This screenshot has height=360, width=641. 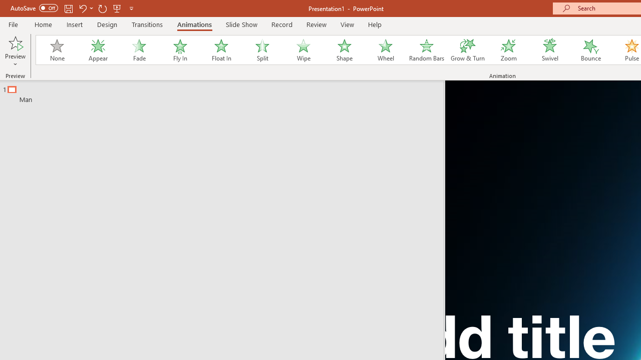 What do you see at coordinates (57, 50) in the screenshot?
I see `None` at bounding box center [57, 50].